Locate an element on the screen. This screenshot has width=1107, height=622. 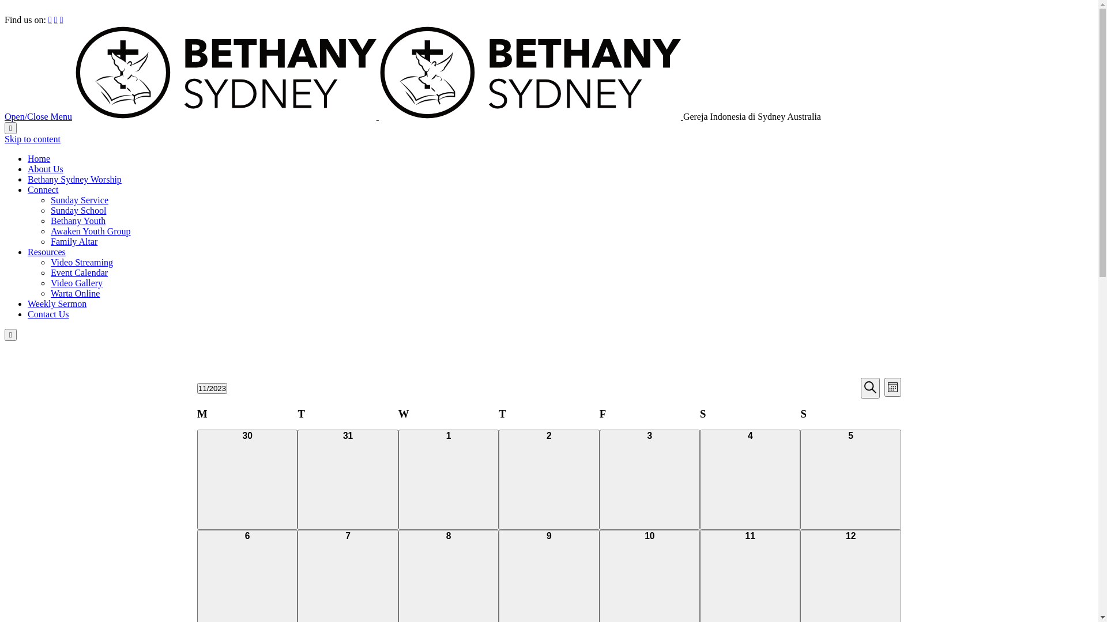
Sunday Service is located at coordinates (80, 200).